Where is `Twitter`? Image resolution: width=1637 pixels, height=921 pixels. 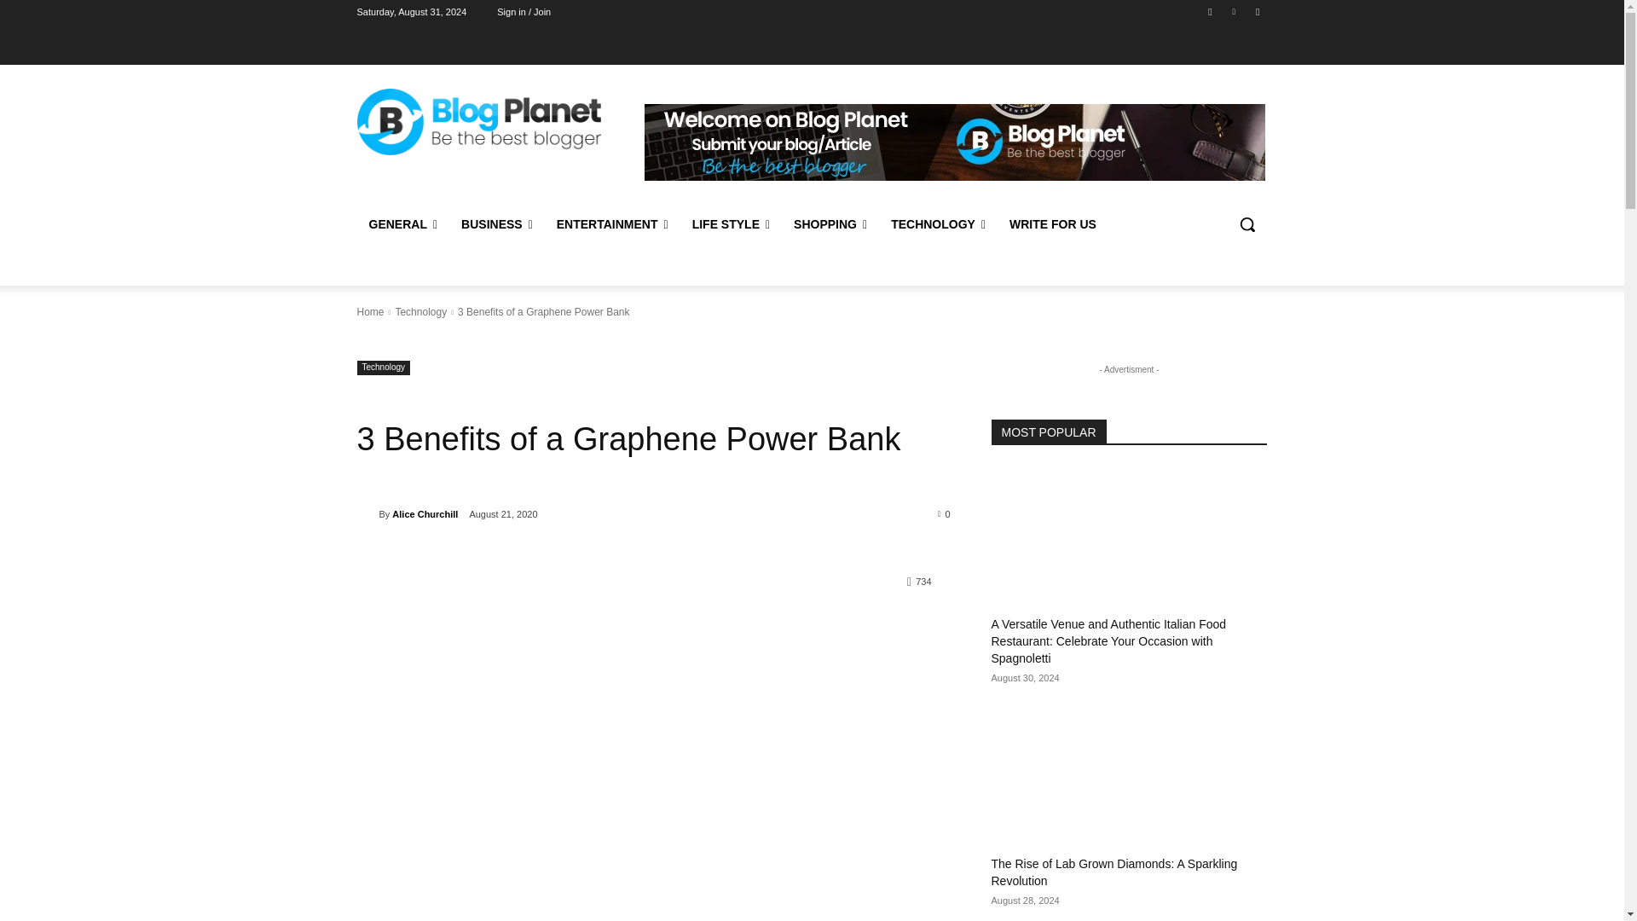 Twitter is located at coordinates (1257, 11).